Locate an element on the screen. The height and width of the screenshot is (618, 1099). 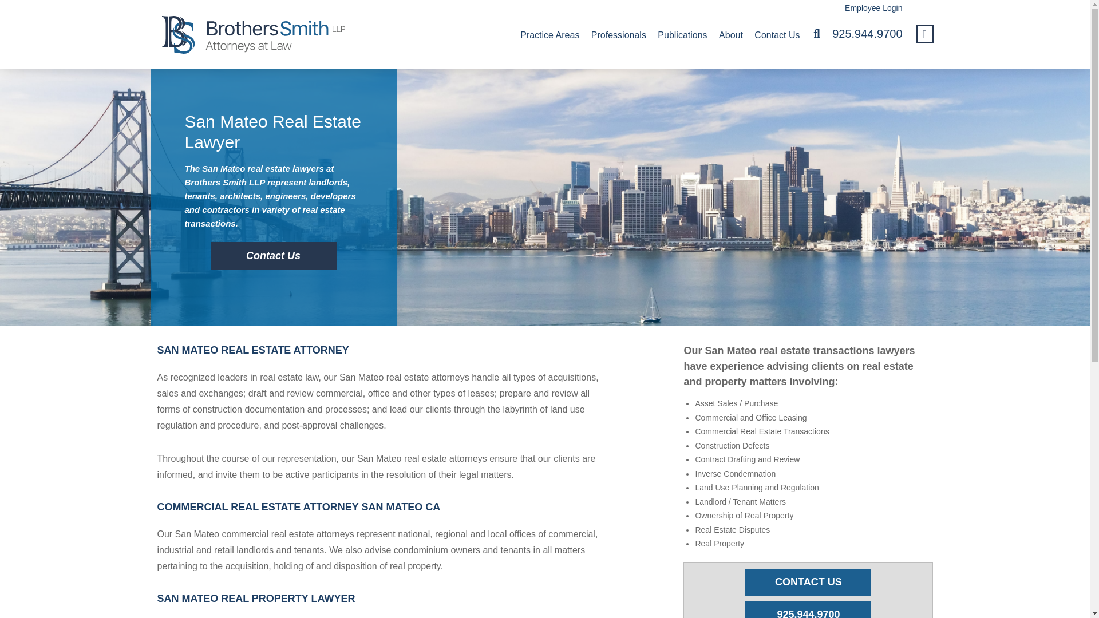
Contact Us is located at coordinates (777, 35).